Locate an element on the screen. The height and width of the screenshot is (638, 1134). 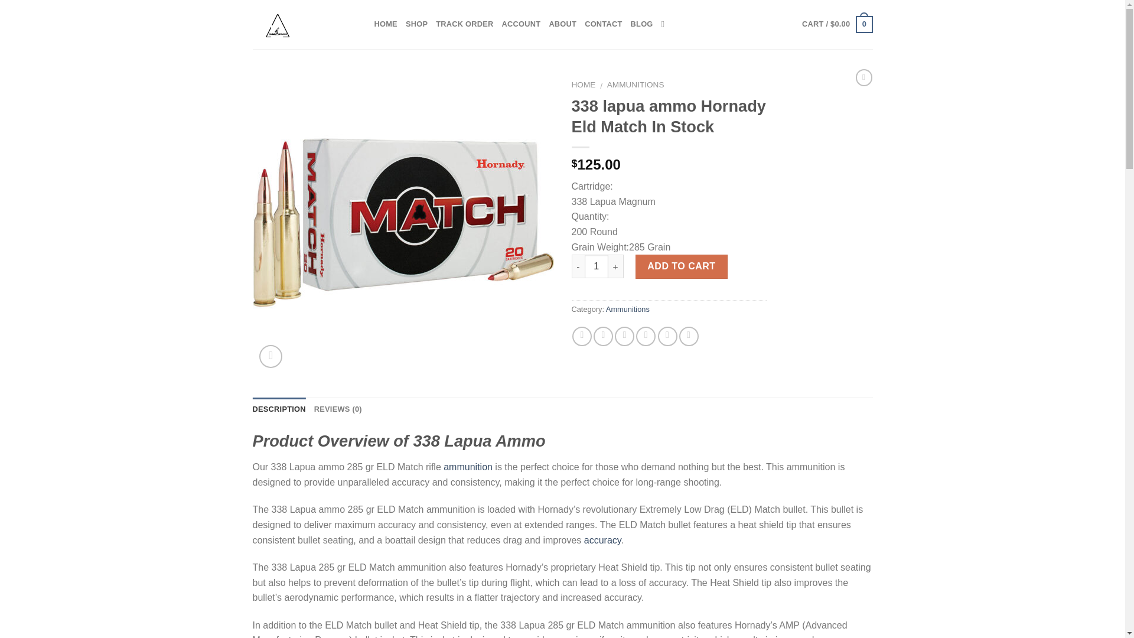
ammunition is located at coordinates (468, 467).